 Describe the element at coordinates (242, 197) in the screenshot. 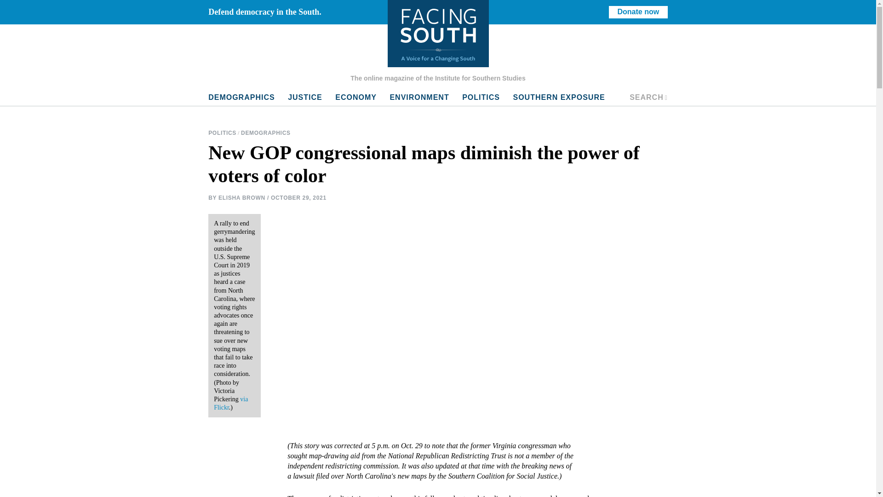

I see `ELISHA BROWN` at that location.